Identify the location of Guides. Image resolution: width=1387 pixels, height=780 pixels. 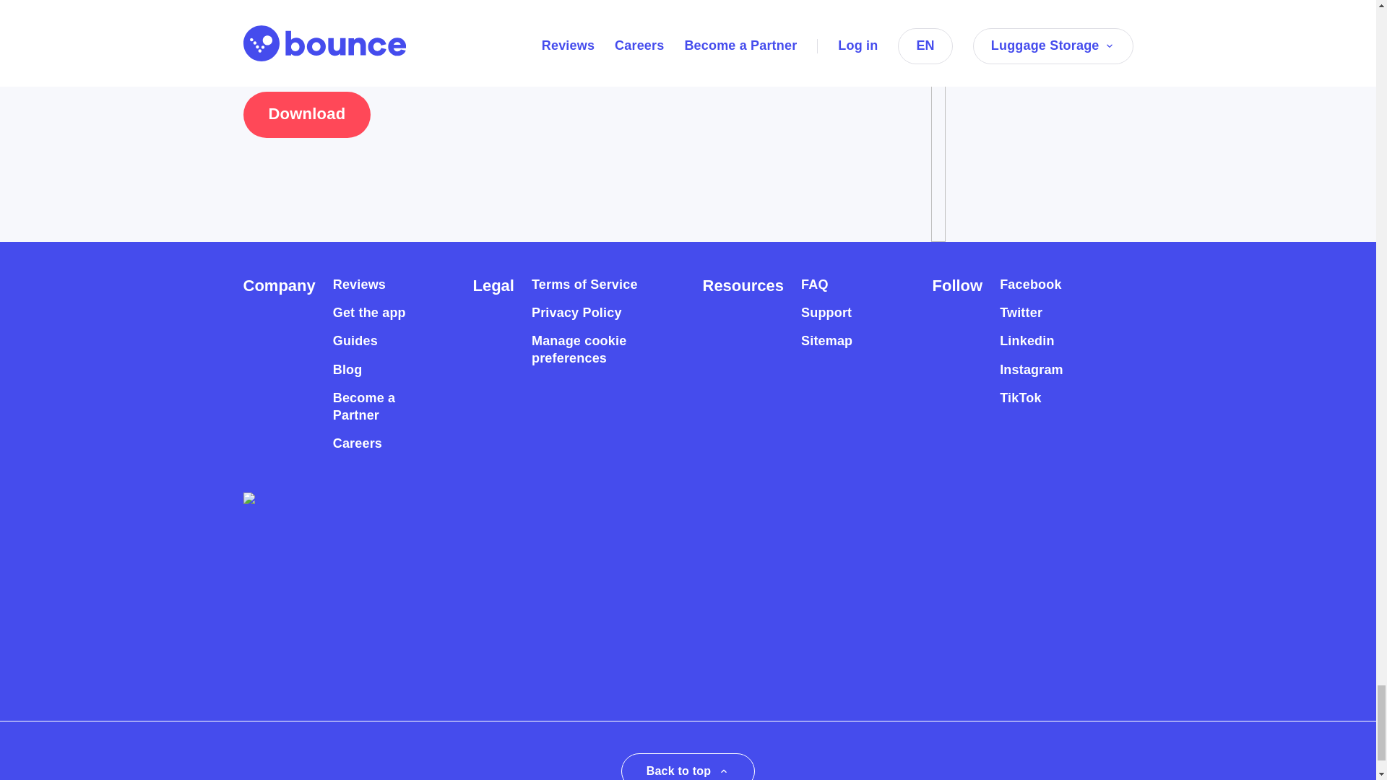
(355, 341).